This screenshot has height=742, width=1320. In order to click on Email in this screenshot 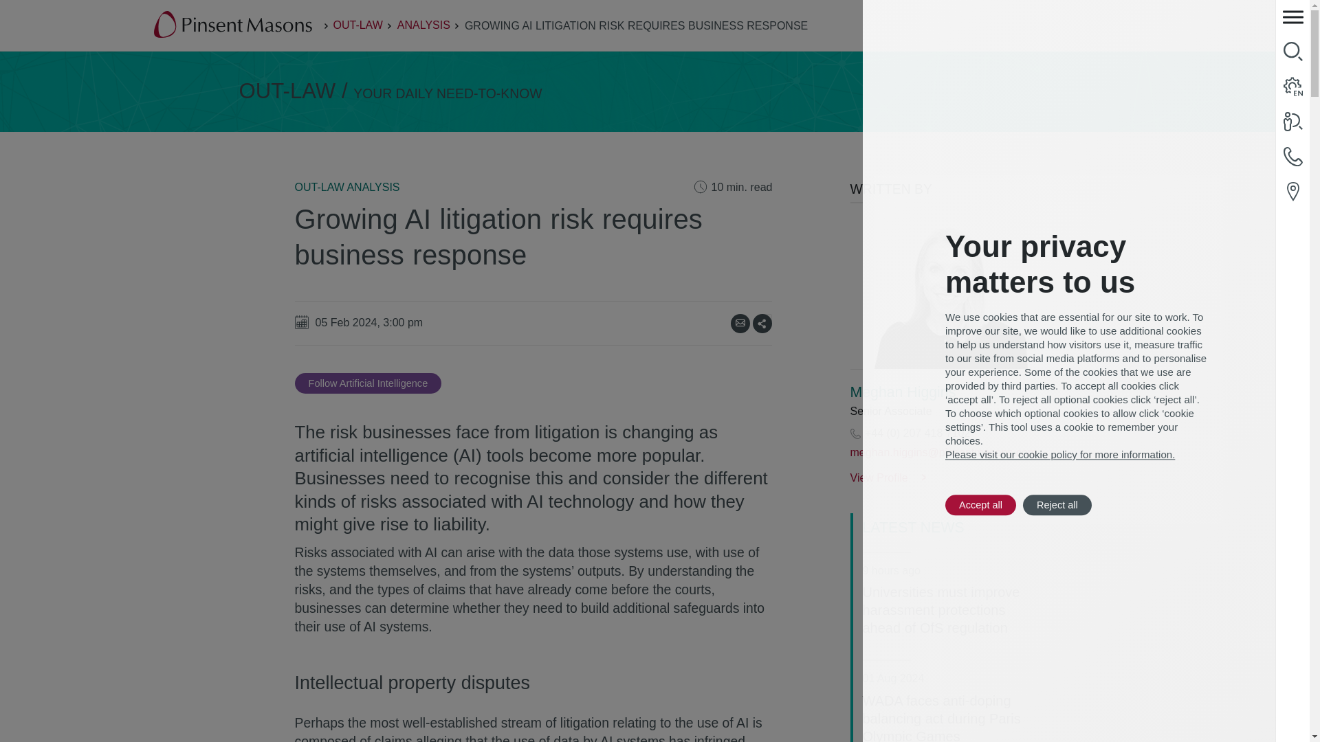, I will do `click(740, 323)`.